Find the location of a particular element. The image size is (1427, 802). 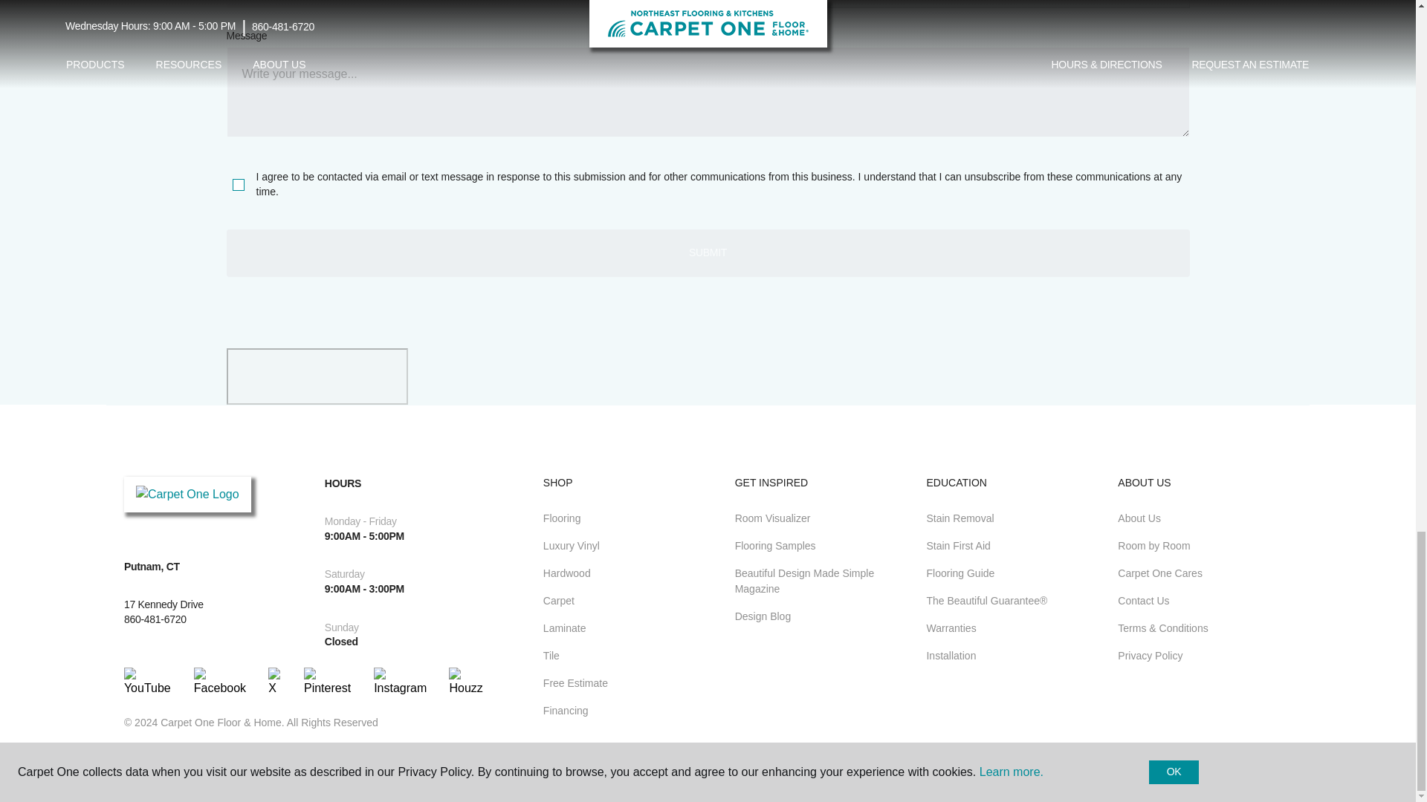

PostalCode is located at coordinates (462, 4).